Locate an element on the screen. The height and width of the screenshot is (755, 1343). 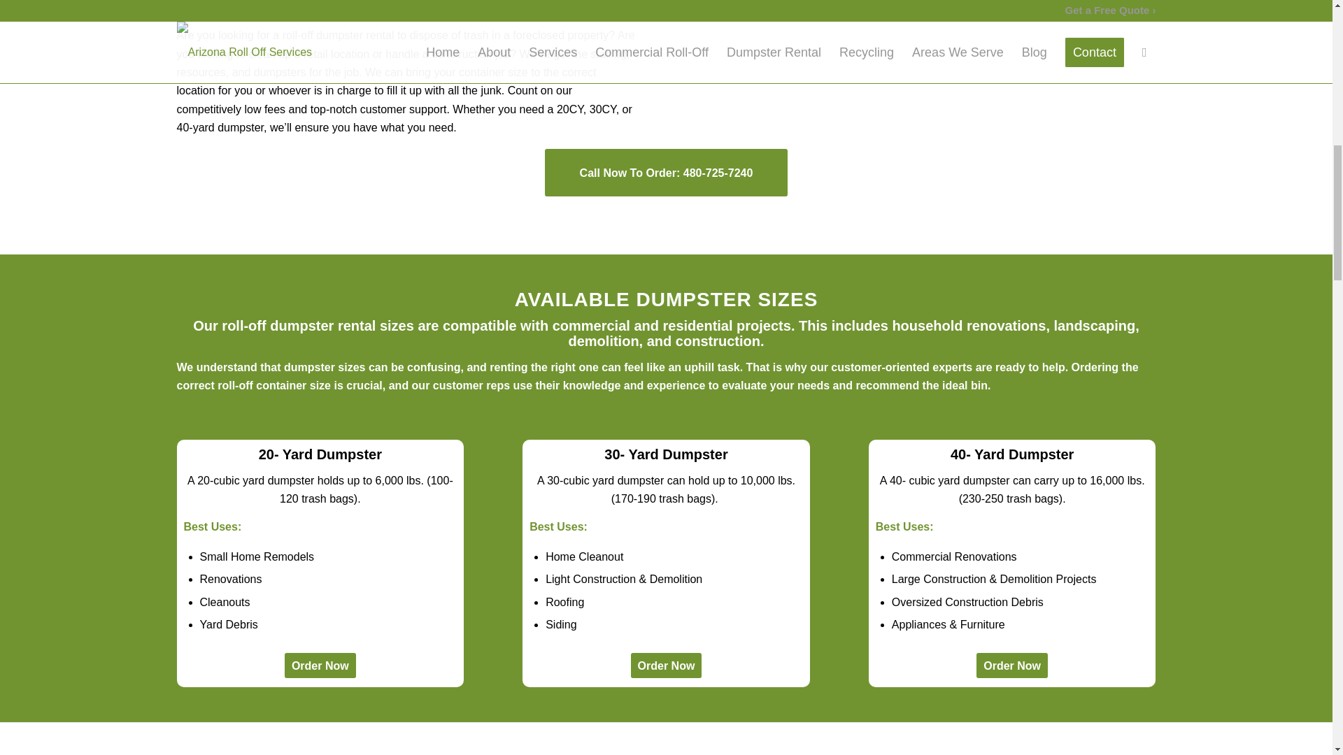
Order Now is located at coordinates (667, 666).